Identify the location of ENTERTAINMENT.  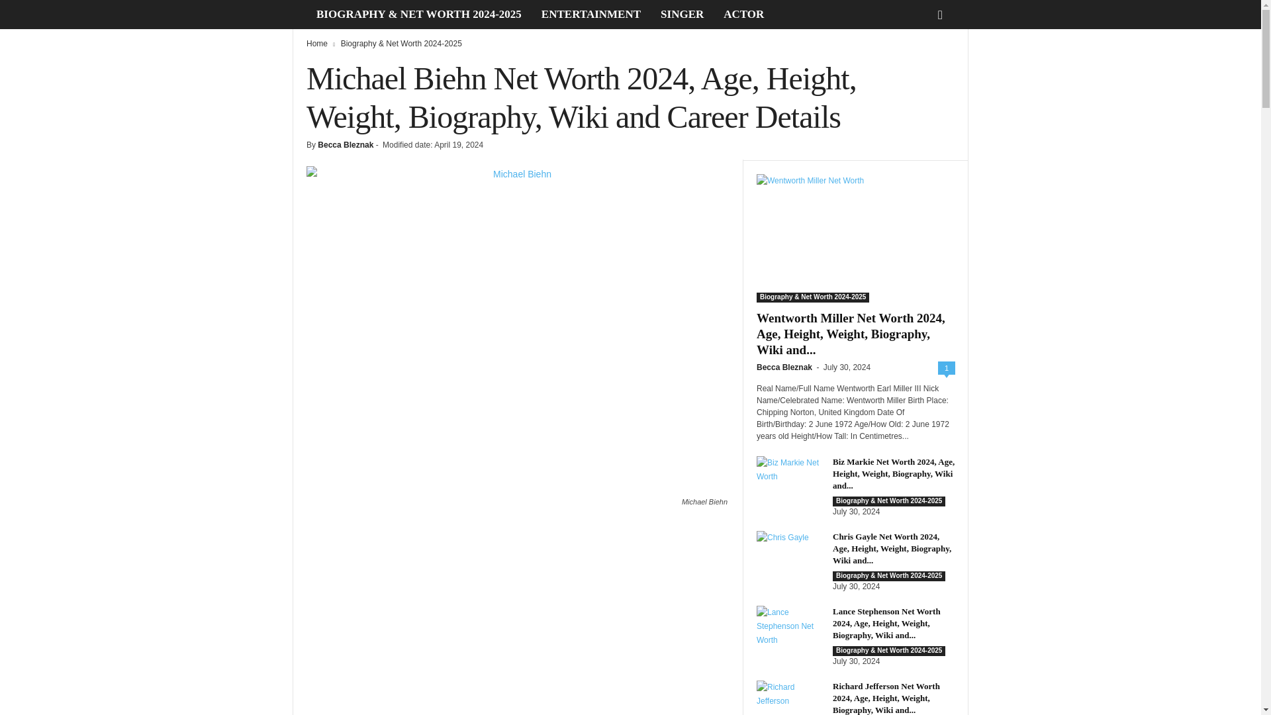
(590, 15).